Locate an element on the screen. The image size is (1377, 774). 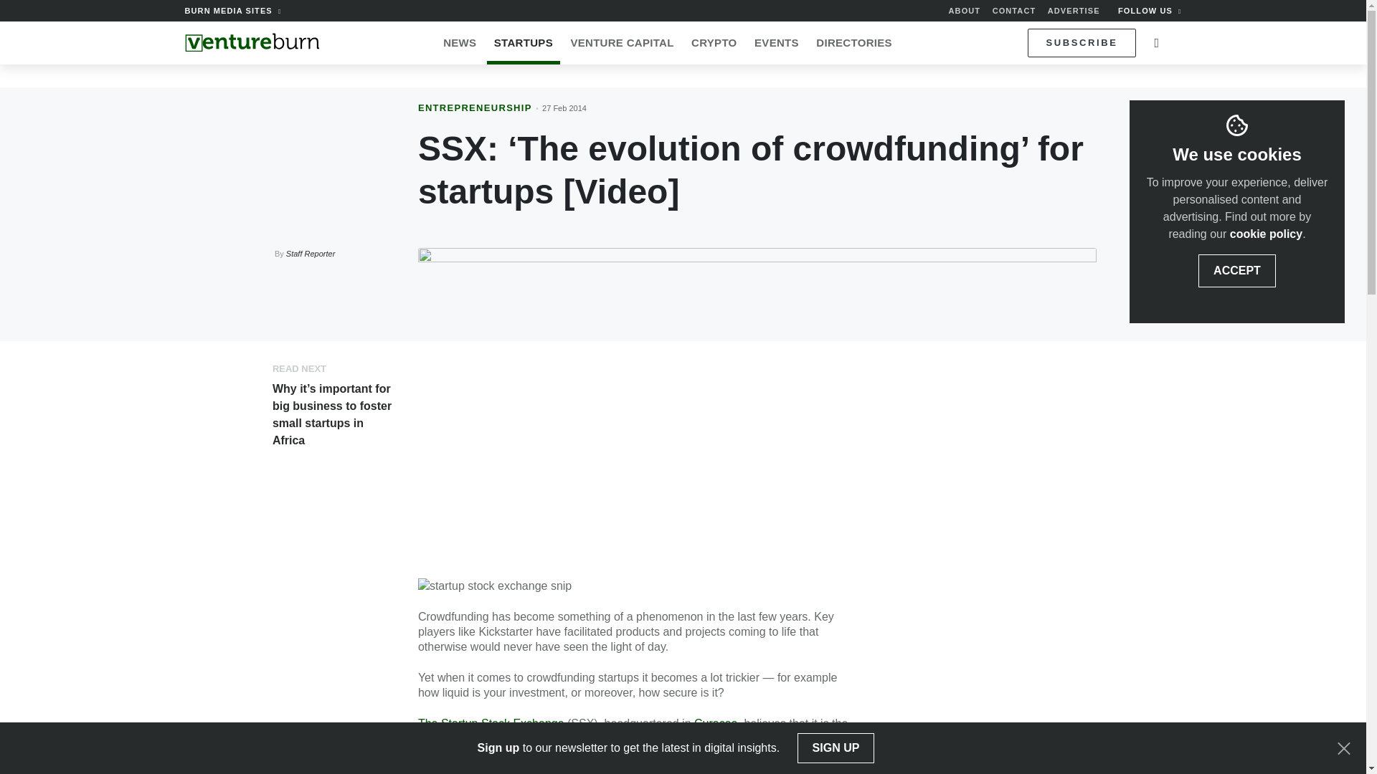
FOLLOW US is located at coordinates (1150, 10).